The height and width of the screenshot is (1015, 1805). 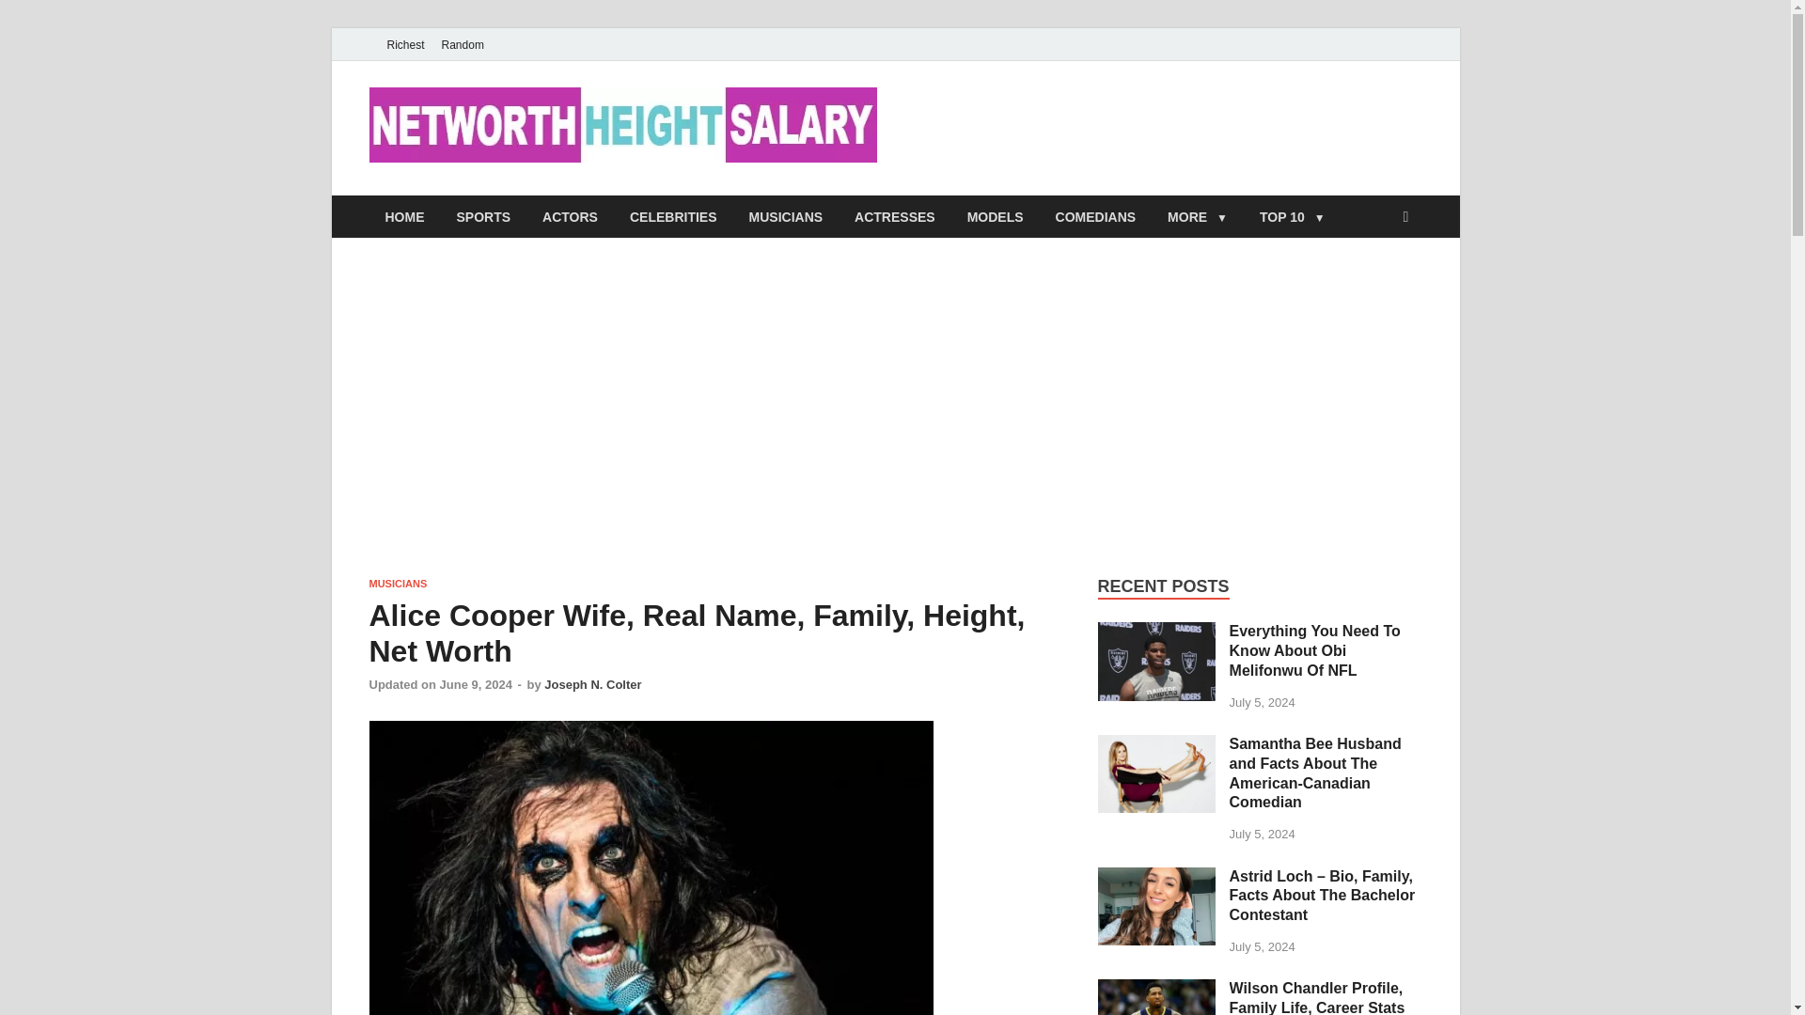 What do you see at coordinates (995, 216) in the screenshot?
I see `MODELS` at bounding box center [995, 216].